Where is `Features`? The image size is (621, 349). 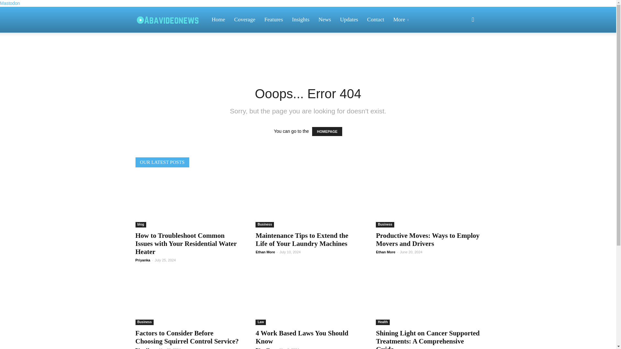
Features is located at coordinates (273, 19).